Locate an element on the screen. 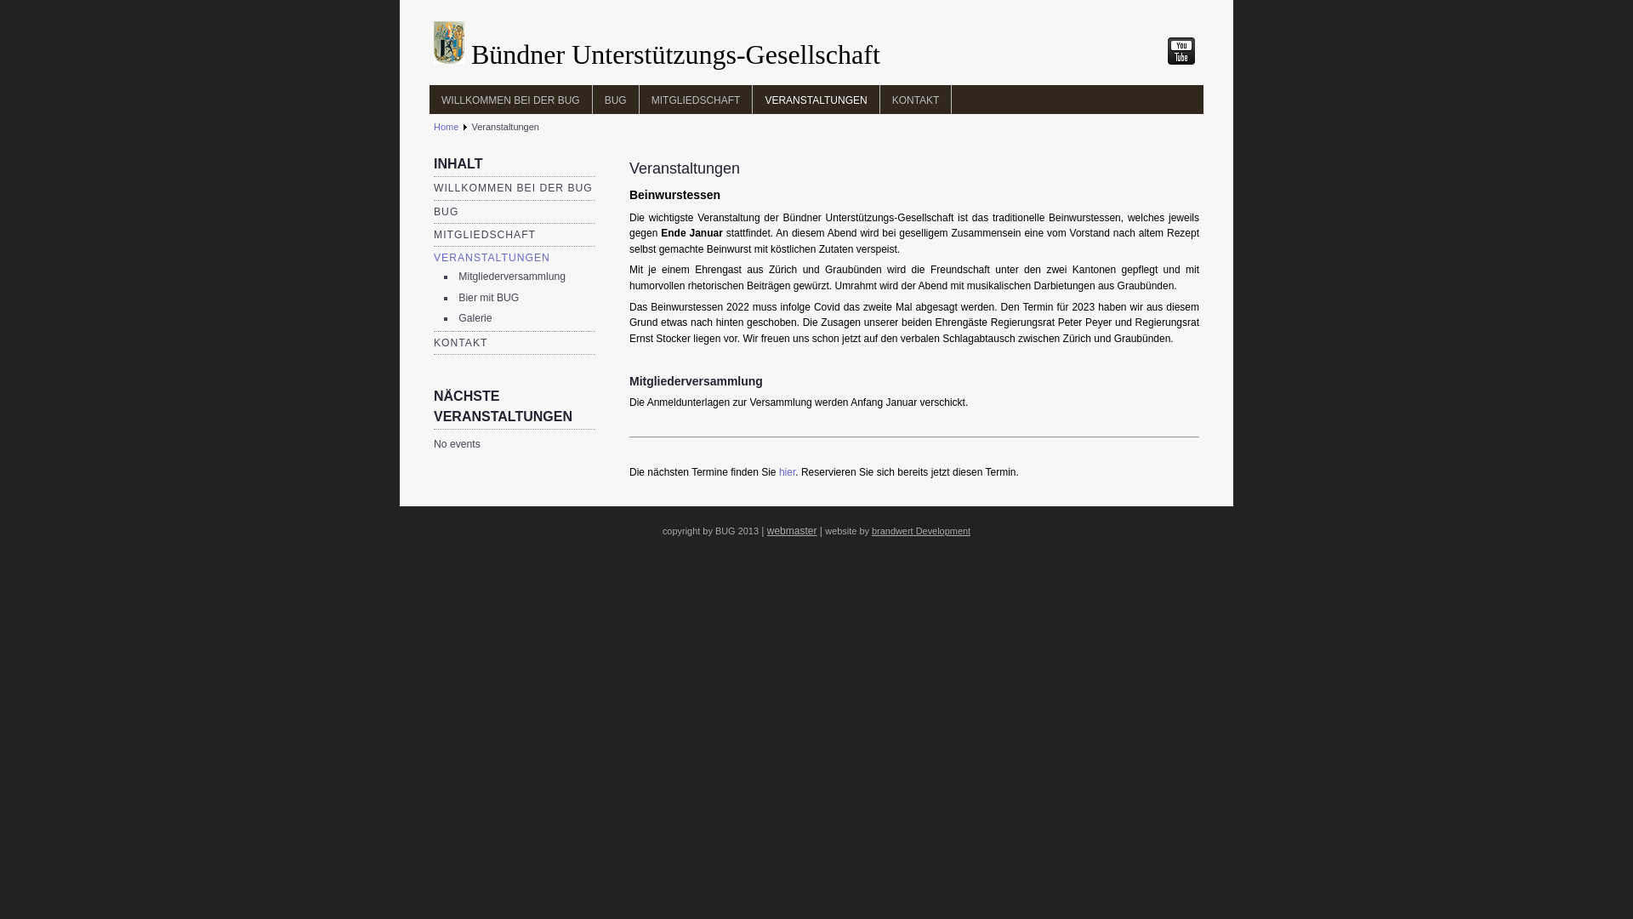 Image resolution: width=1633 pixels, height=919 pixels. Mitgliederversammlung is located at coordinates (512, 277).